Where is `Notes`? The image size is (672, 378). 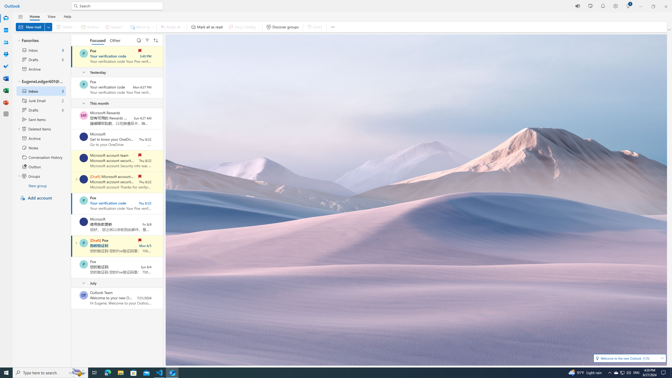
Notes is located at coordinates (41, 148).